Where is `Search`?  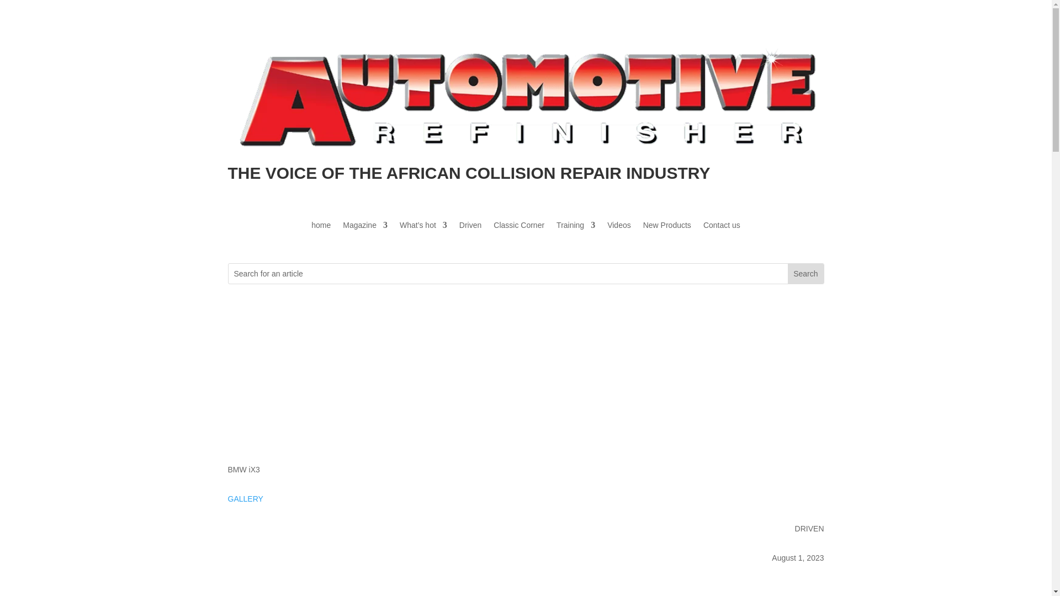
Search is located at coordinates (805, 274).